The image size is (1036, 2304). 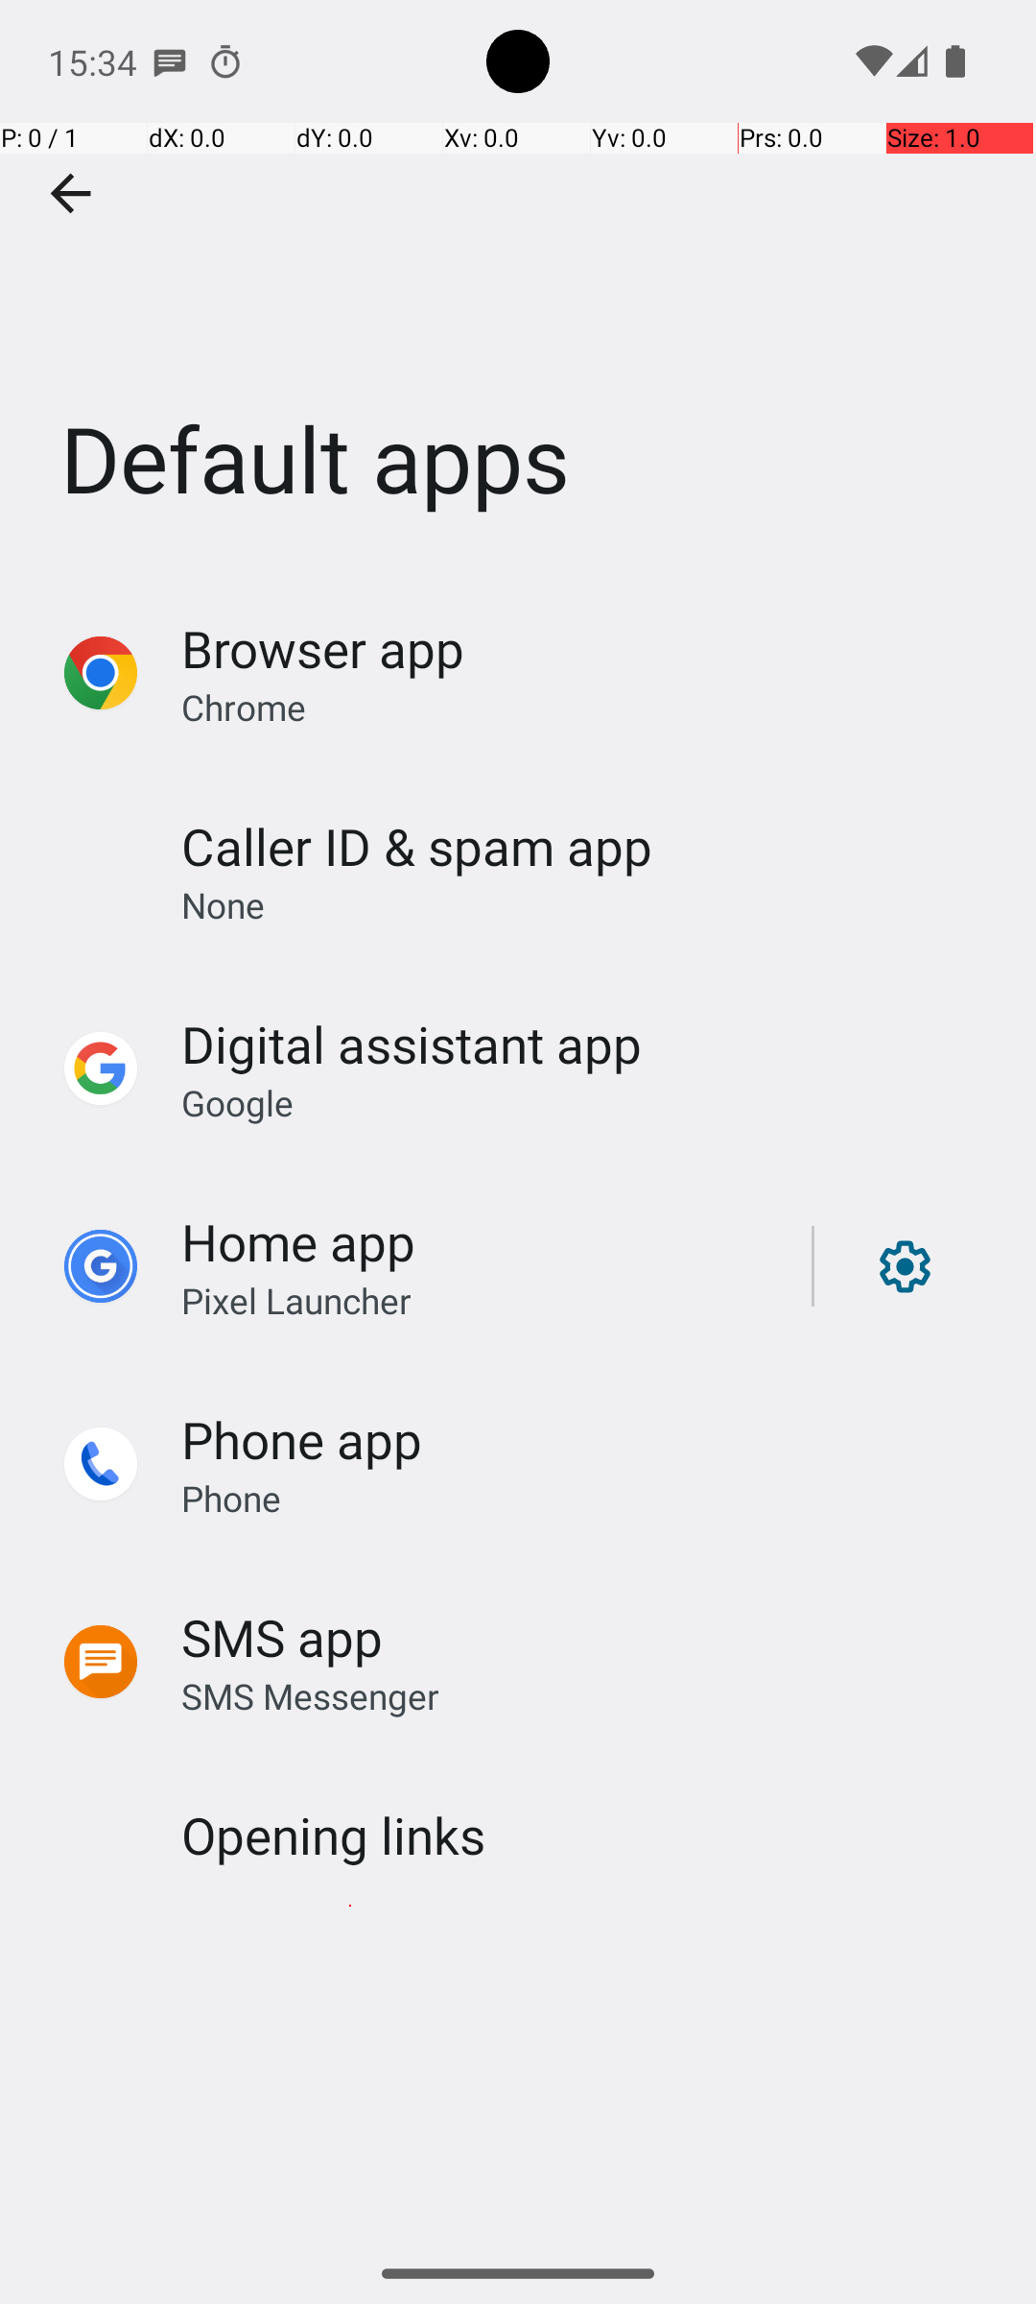 What do you see at coordinates (416, 847) in the screenshot?
I see `Caller ID & spam app` at bounding box center [416, 847].